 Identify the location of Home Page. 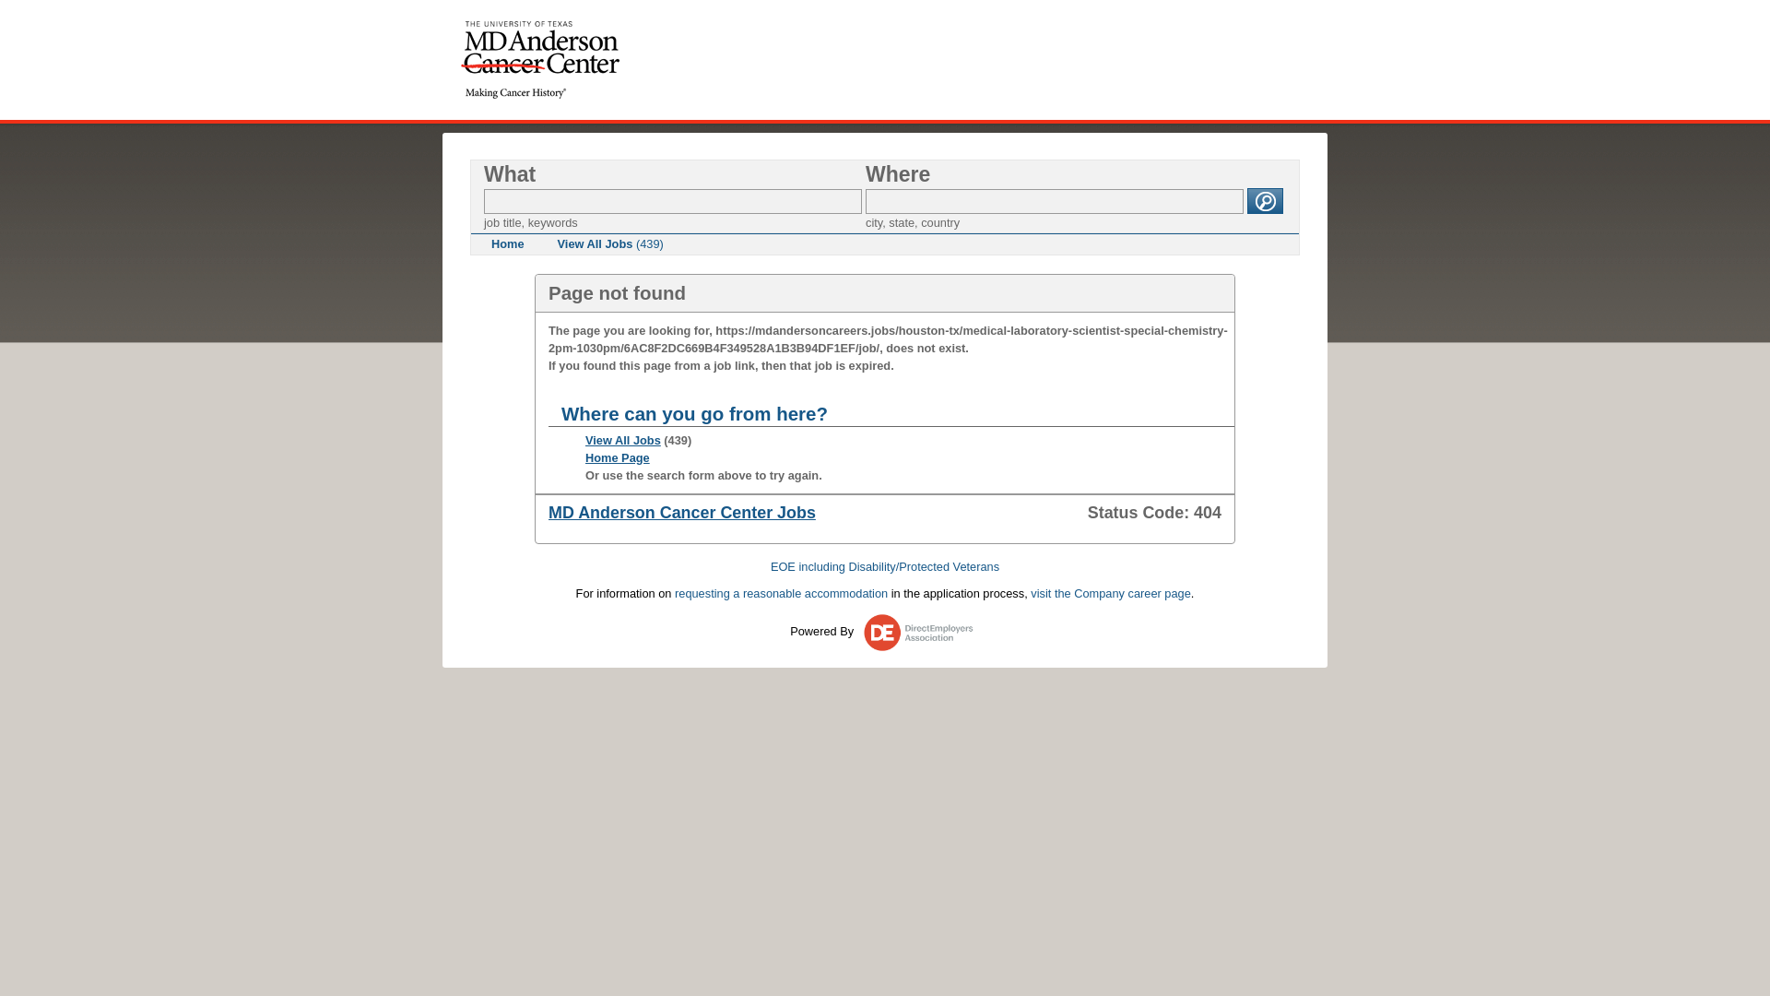
(618, 457).